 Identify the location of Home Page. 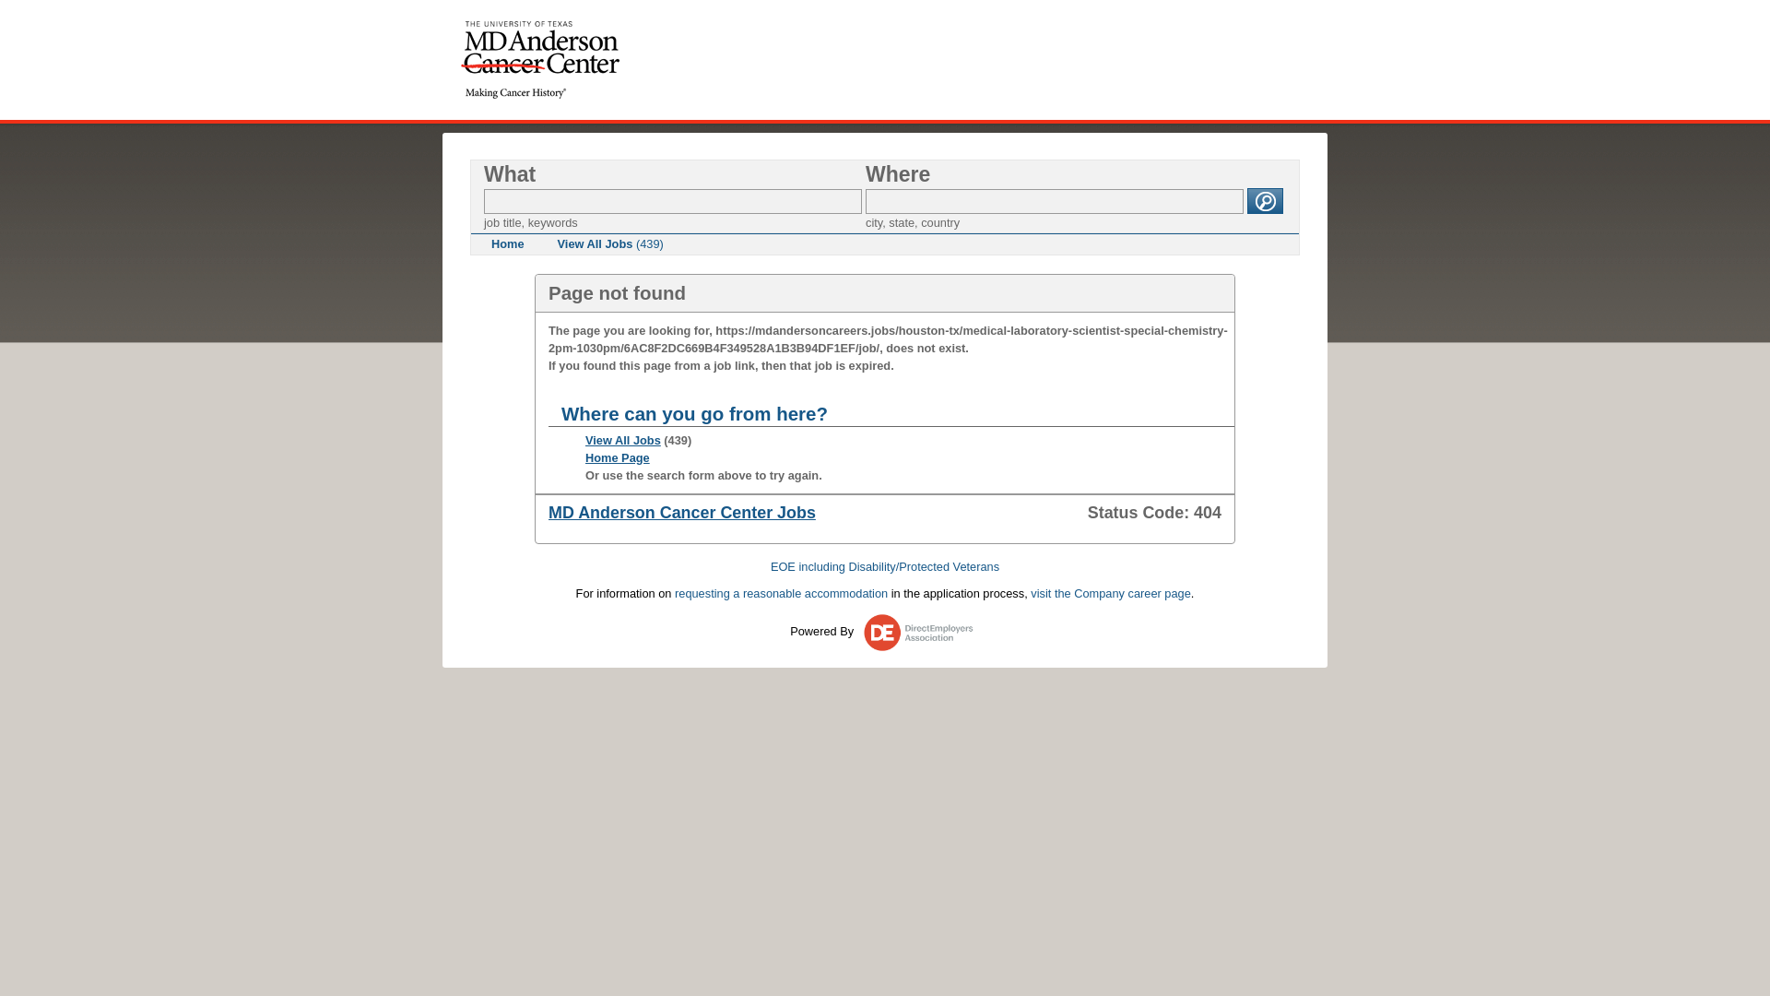
(618, 457).